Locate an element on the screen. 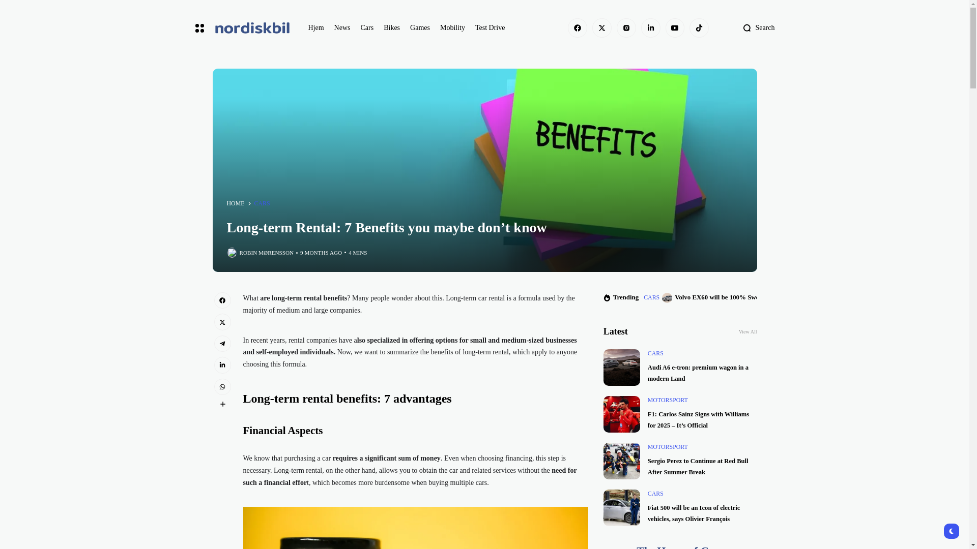 Image resolution: width=977 pixels, height=549 pixels. twitter is located at coordinates (601, 27).